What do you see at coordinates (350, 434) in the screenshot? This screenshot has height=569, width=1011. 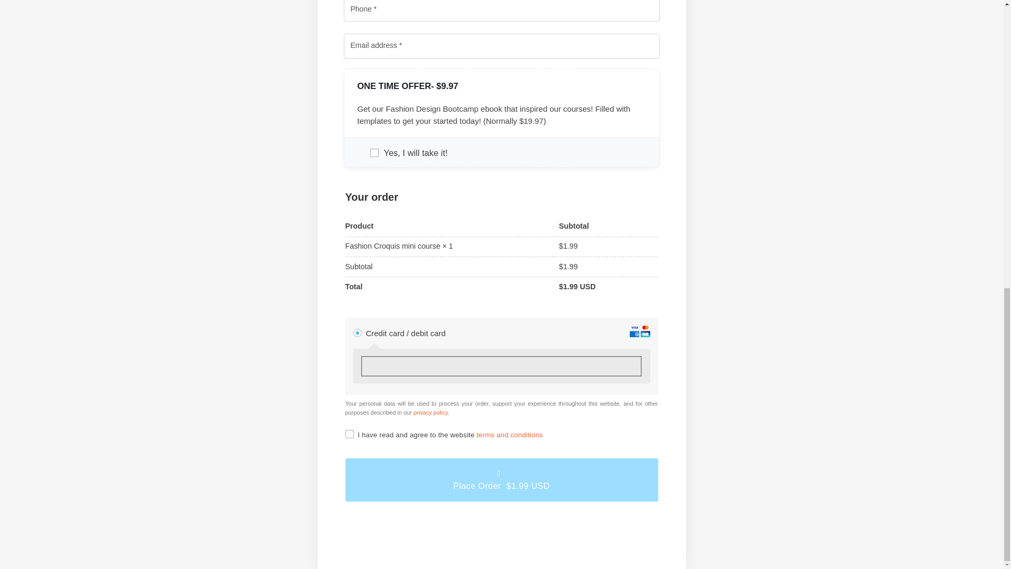 I see `on` at bounding box center [350, 434].